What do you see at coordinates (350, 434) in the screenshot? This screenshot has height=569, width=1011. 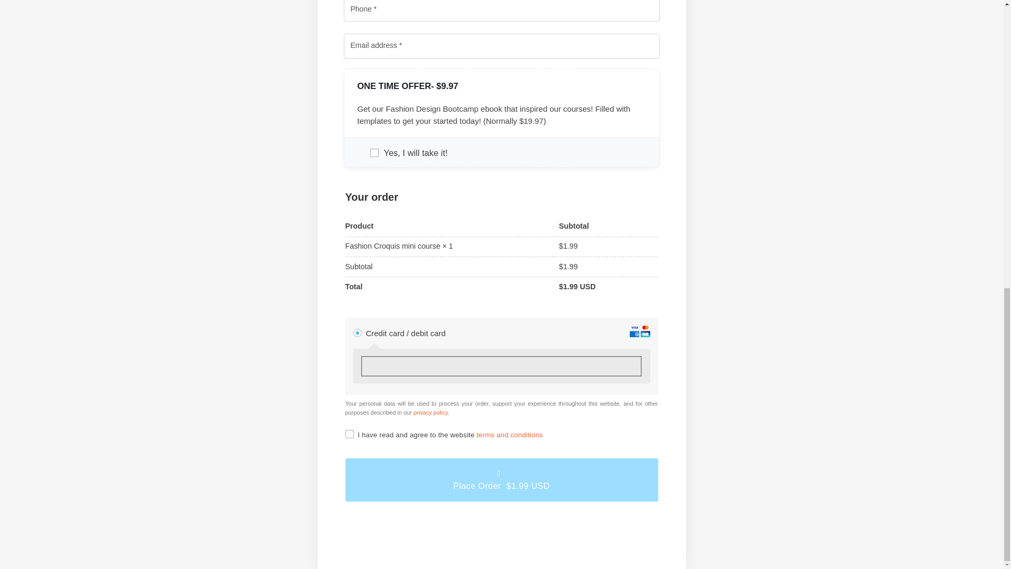 I see `on` at bounding box center [350, 434].